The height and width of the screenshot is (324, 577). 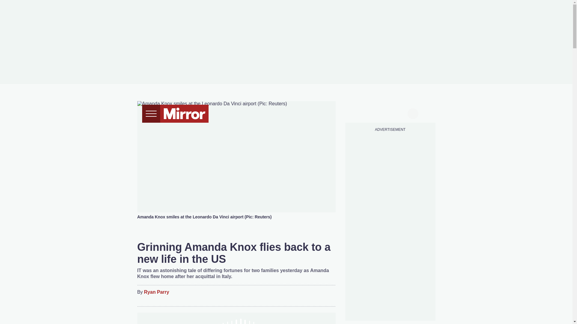 What do you see at coordinates (390, 113) in the screenshot?
I see `instagram` at bounding box center [390, 113].